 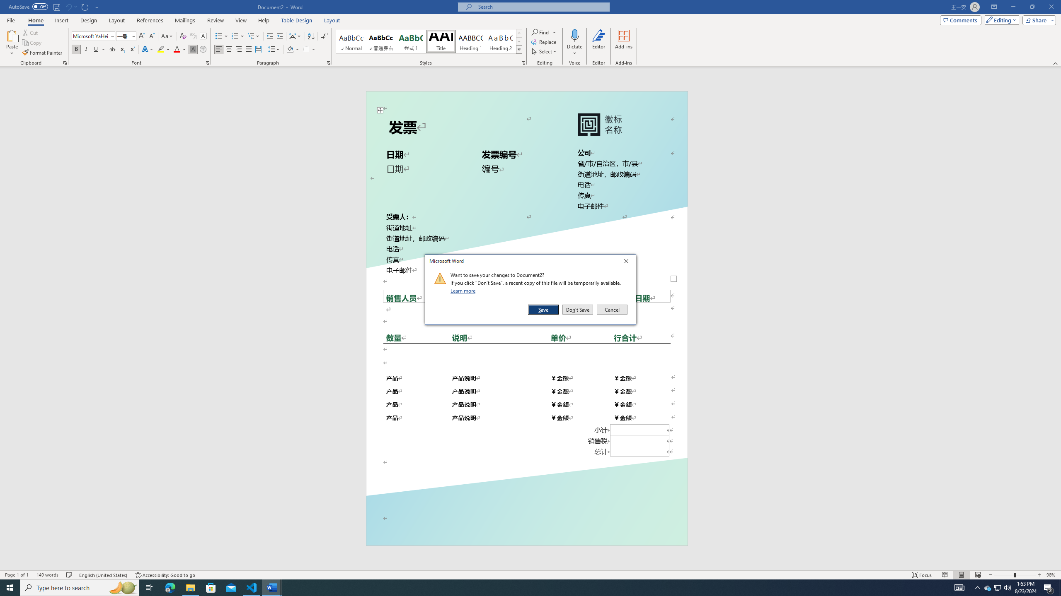 What do you see at coordinates (272, 588) in the screenshot?
I see `Word - 2 running windows` at bounding box center [272, 588].